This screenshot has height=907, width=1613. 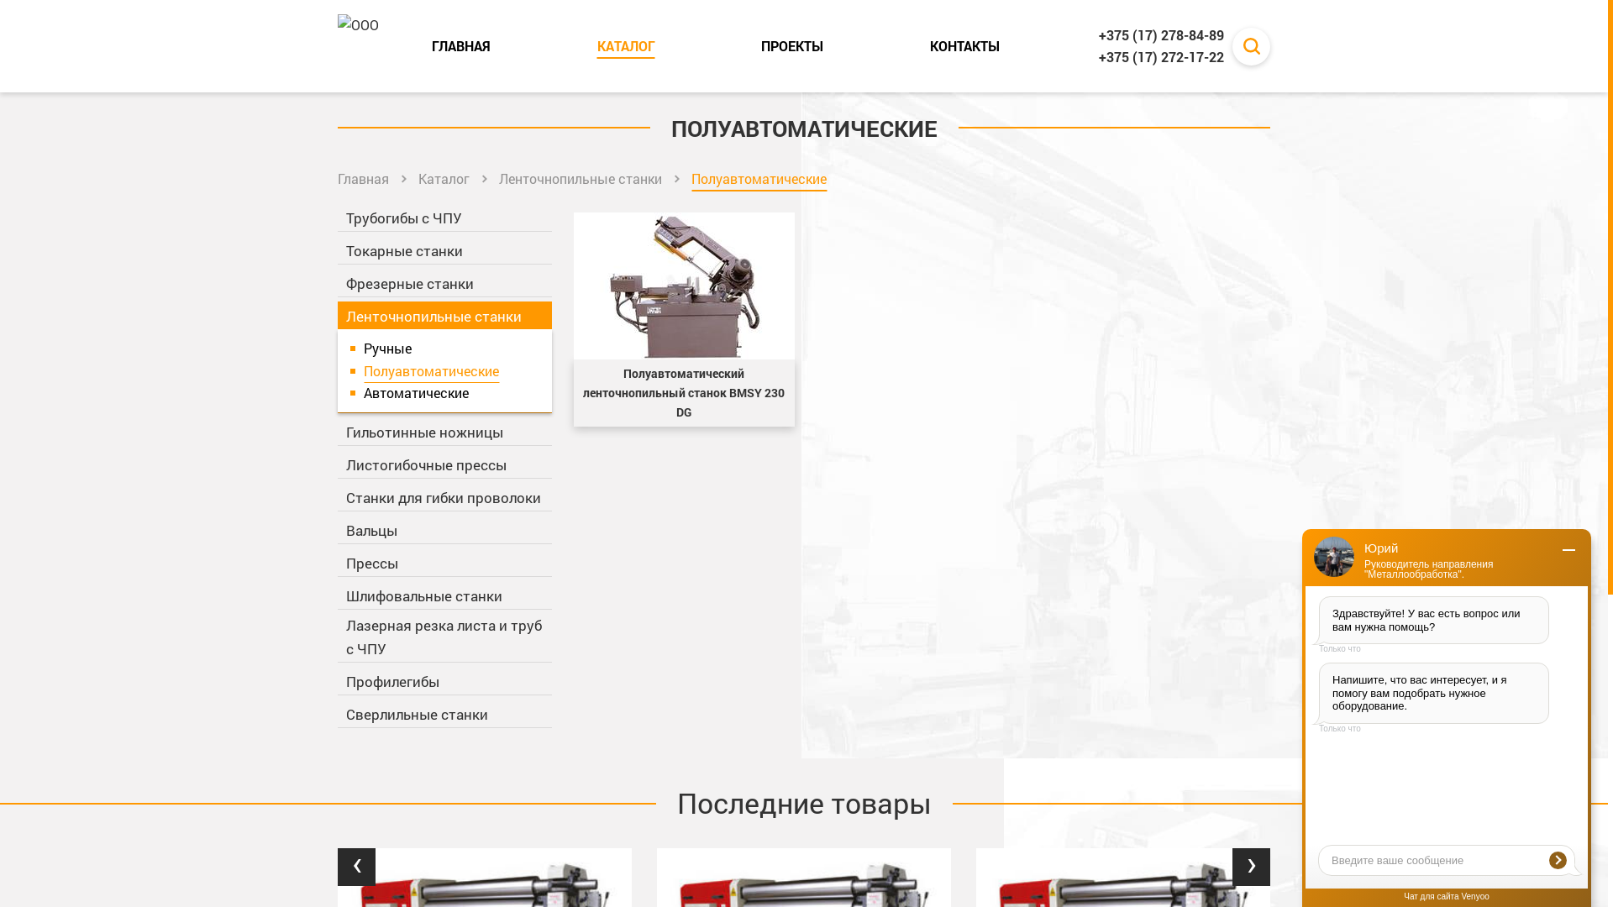 What do you see at coordinates (1161, 35) in the screenshot?
I see `+375 (17) 278-84-89` at bounding box center [1161, 35].